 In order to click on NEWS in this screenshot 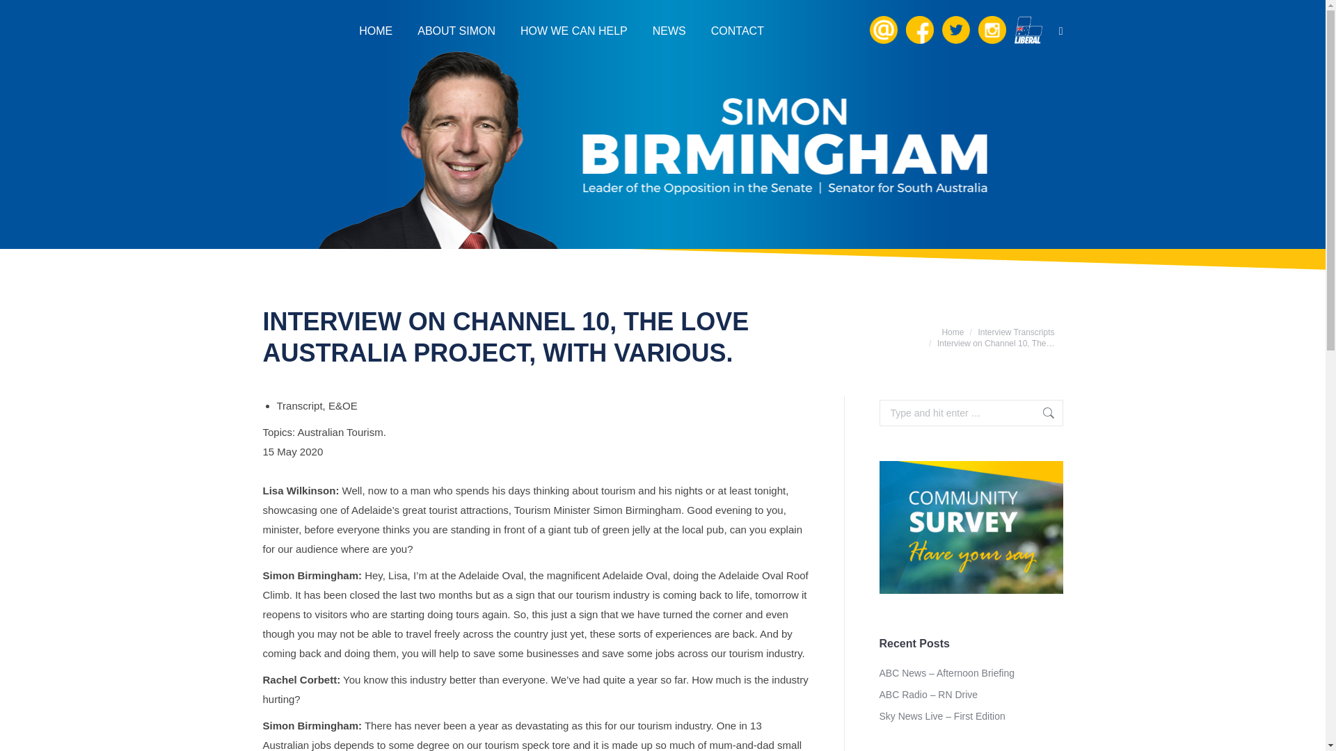, I will do `click(669, 31)`.